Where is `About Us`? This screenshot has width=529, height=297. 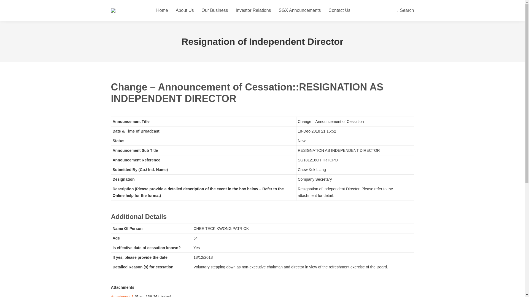
About Us is located at coordinates (185, 10).